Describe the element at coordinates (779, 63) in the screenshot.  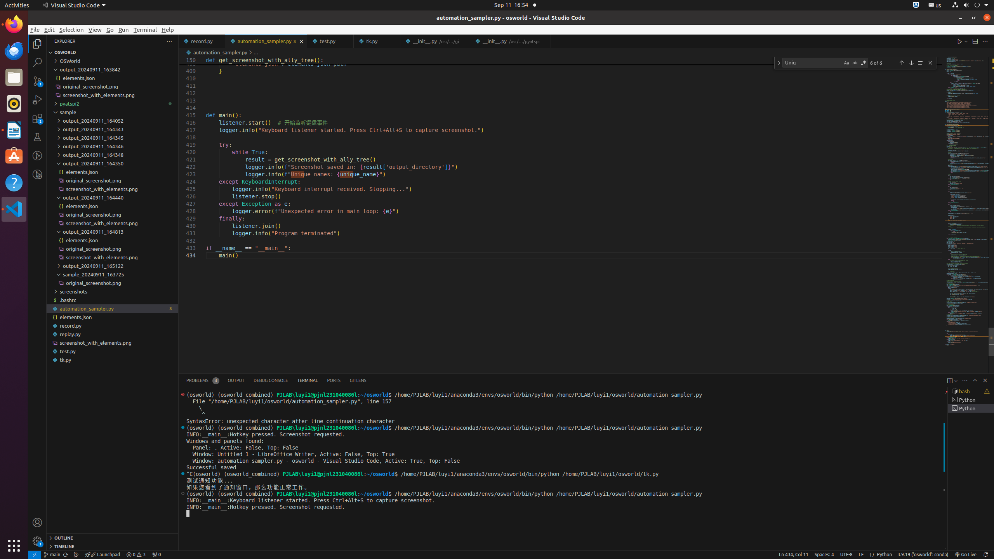
I see `Toggle Replace` at that location.